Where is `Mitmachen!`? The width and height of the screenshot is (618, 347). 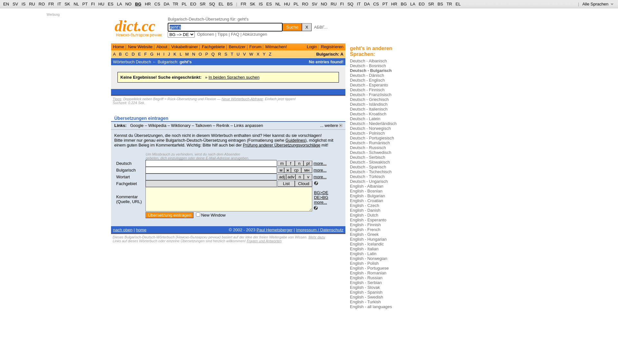
Mitmachen! is located at coordinates (276, 47).